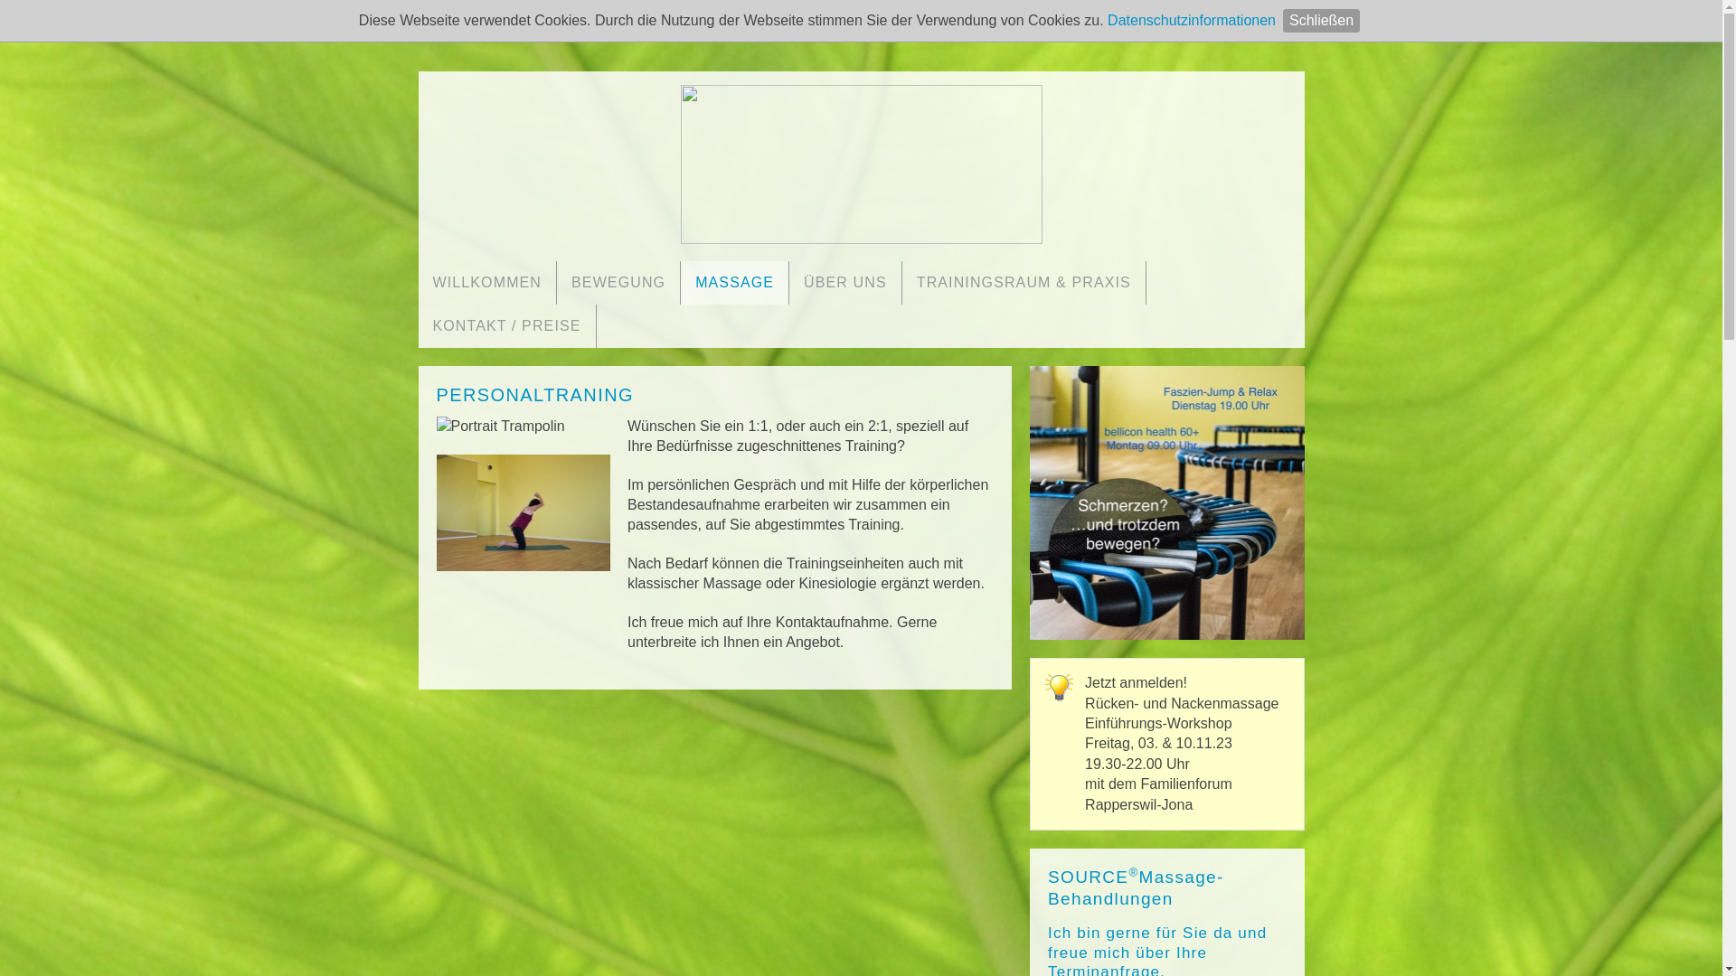 Image resolution: width=1736 pixels, height=976 pixels. I want to click on BEWEGUNG, so click(618, 283).